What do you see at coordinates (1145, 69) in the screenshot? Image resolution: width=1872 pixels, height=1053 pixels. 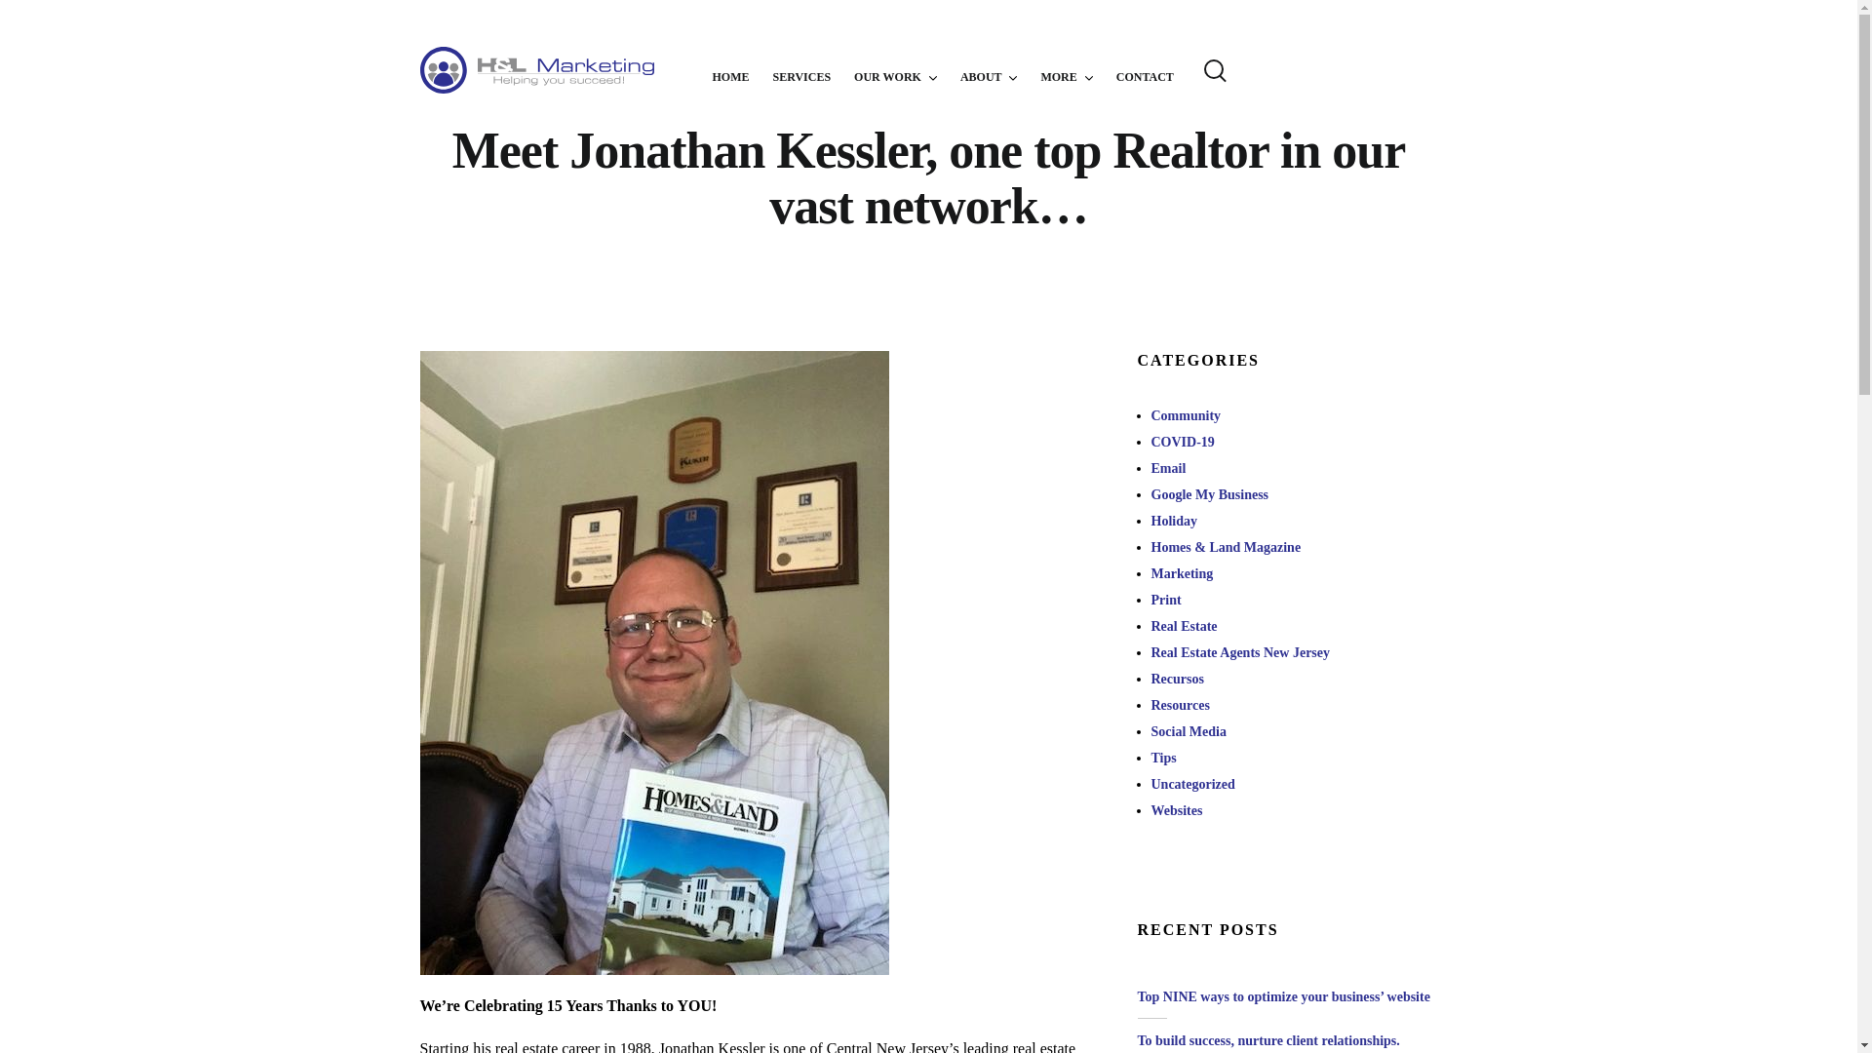 I see `CONTACT` at bounding box center [1145, 69].